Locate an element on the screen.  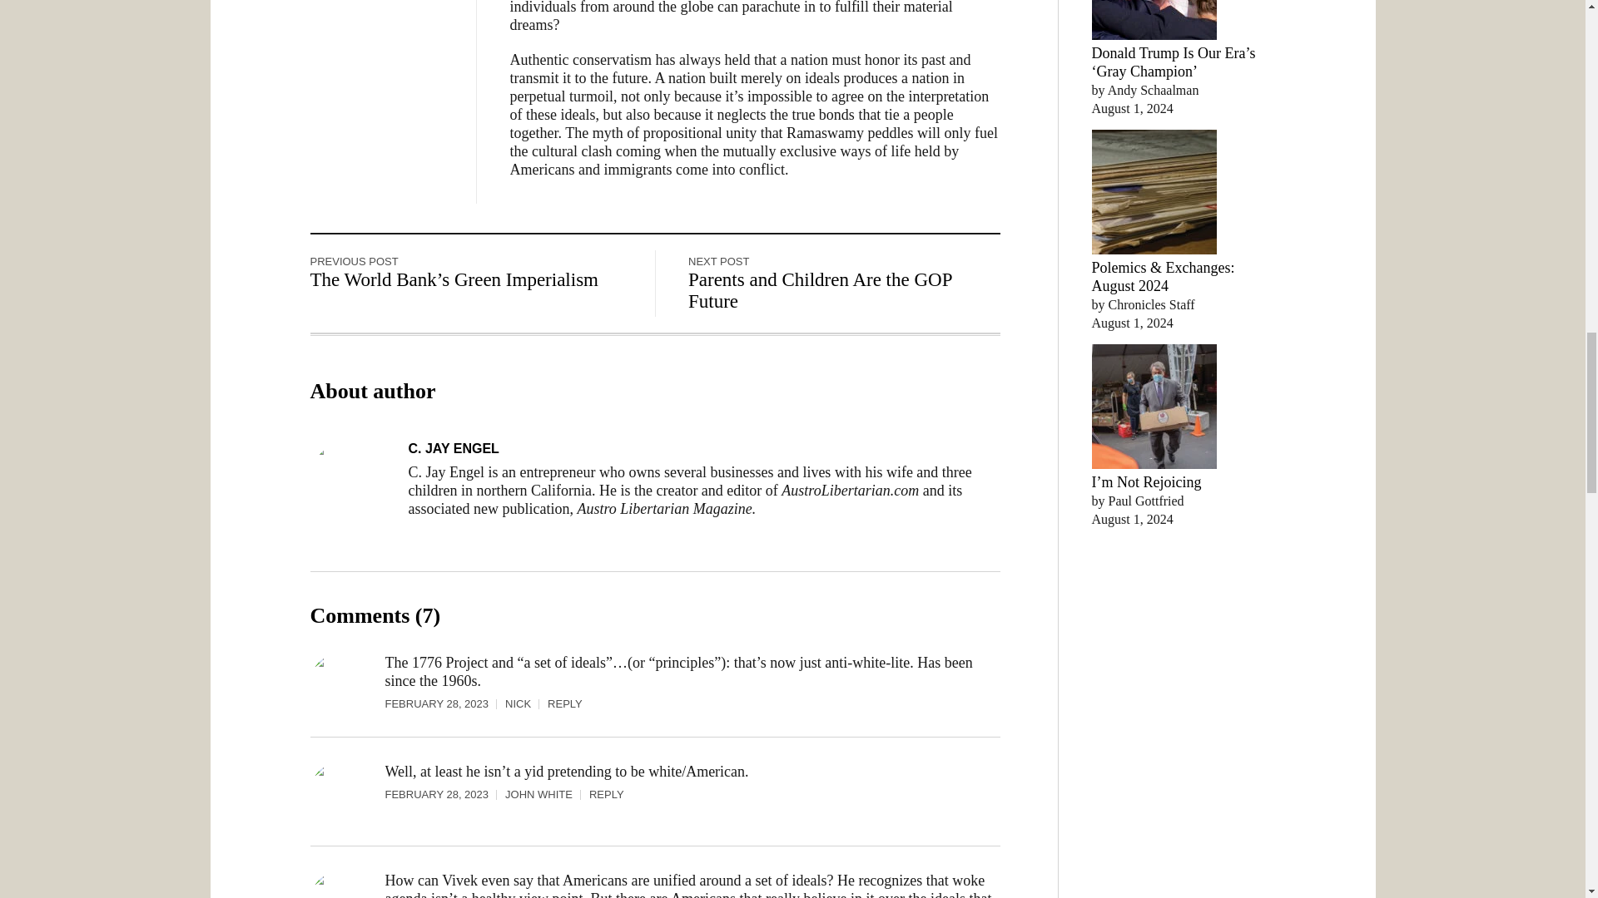
February 28, 2023 is located at coordinates (444, 704).